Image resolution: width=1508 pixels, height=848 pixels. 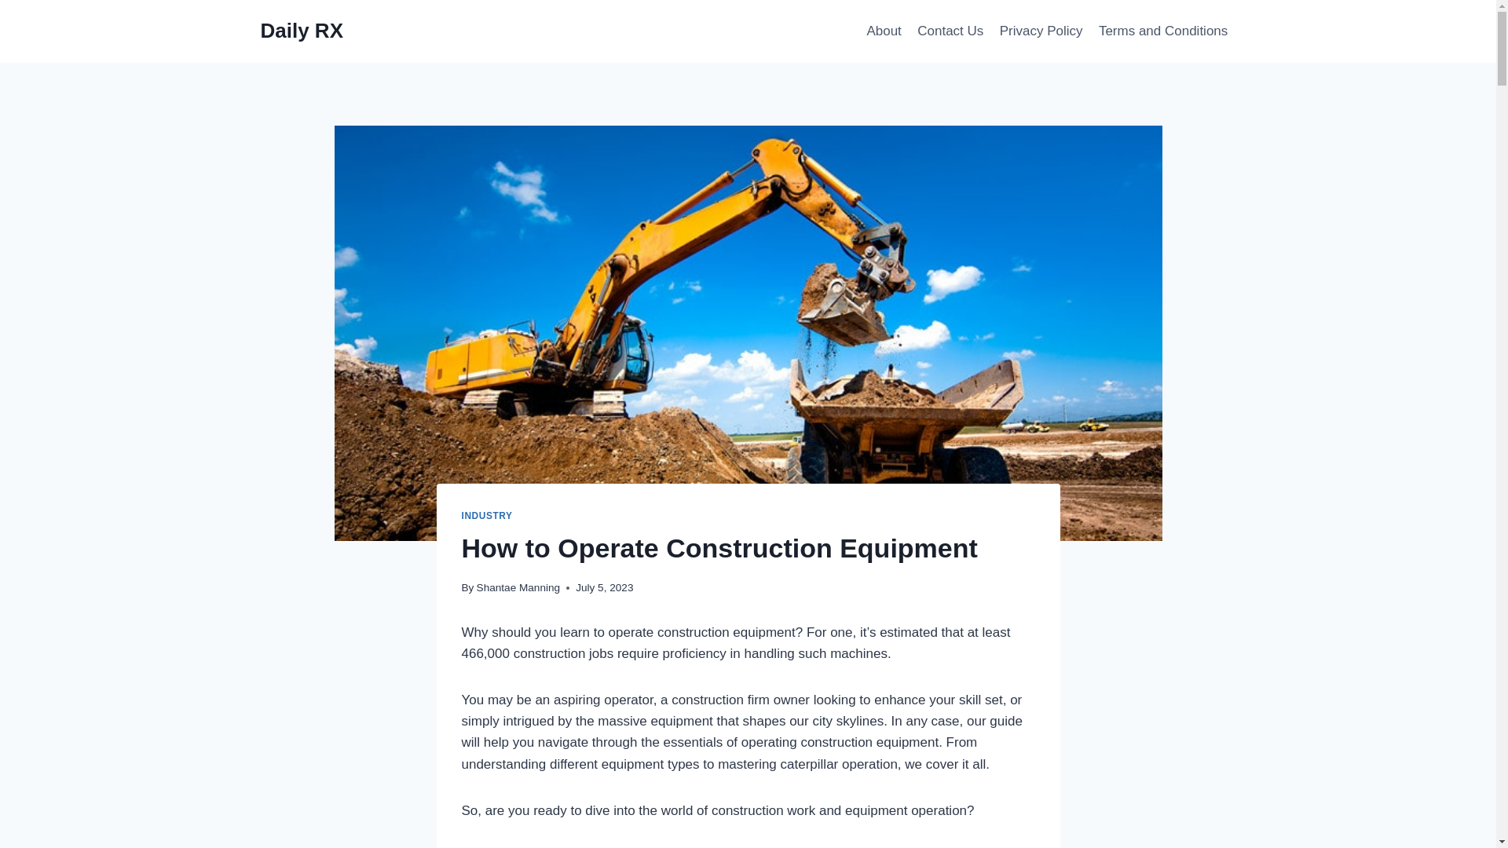 I want to click on INDUSTRY, so click(x=487, y=516).